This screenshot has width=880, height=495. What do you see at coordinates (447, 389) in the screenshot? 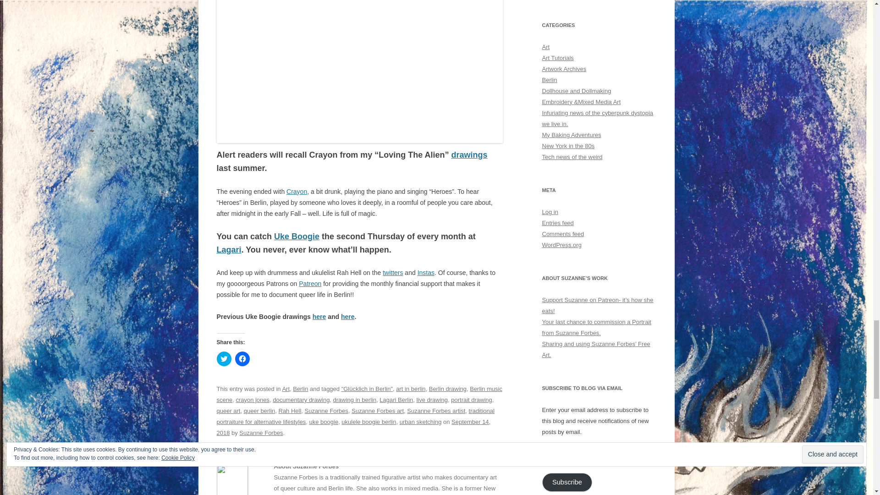
I see `Berlin drawing` at bounding box center [447, 389].